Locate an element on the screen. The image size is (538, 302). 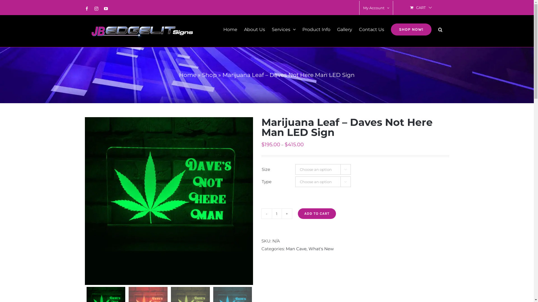
Gallery is located at coordinates (344, 29).